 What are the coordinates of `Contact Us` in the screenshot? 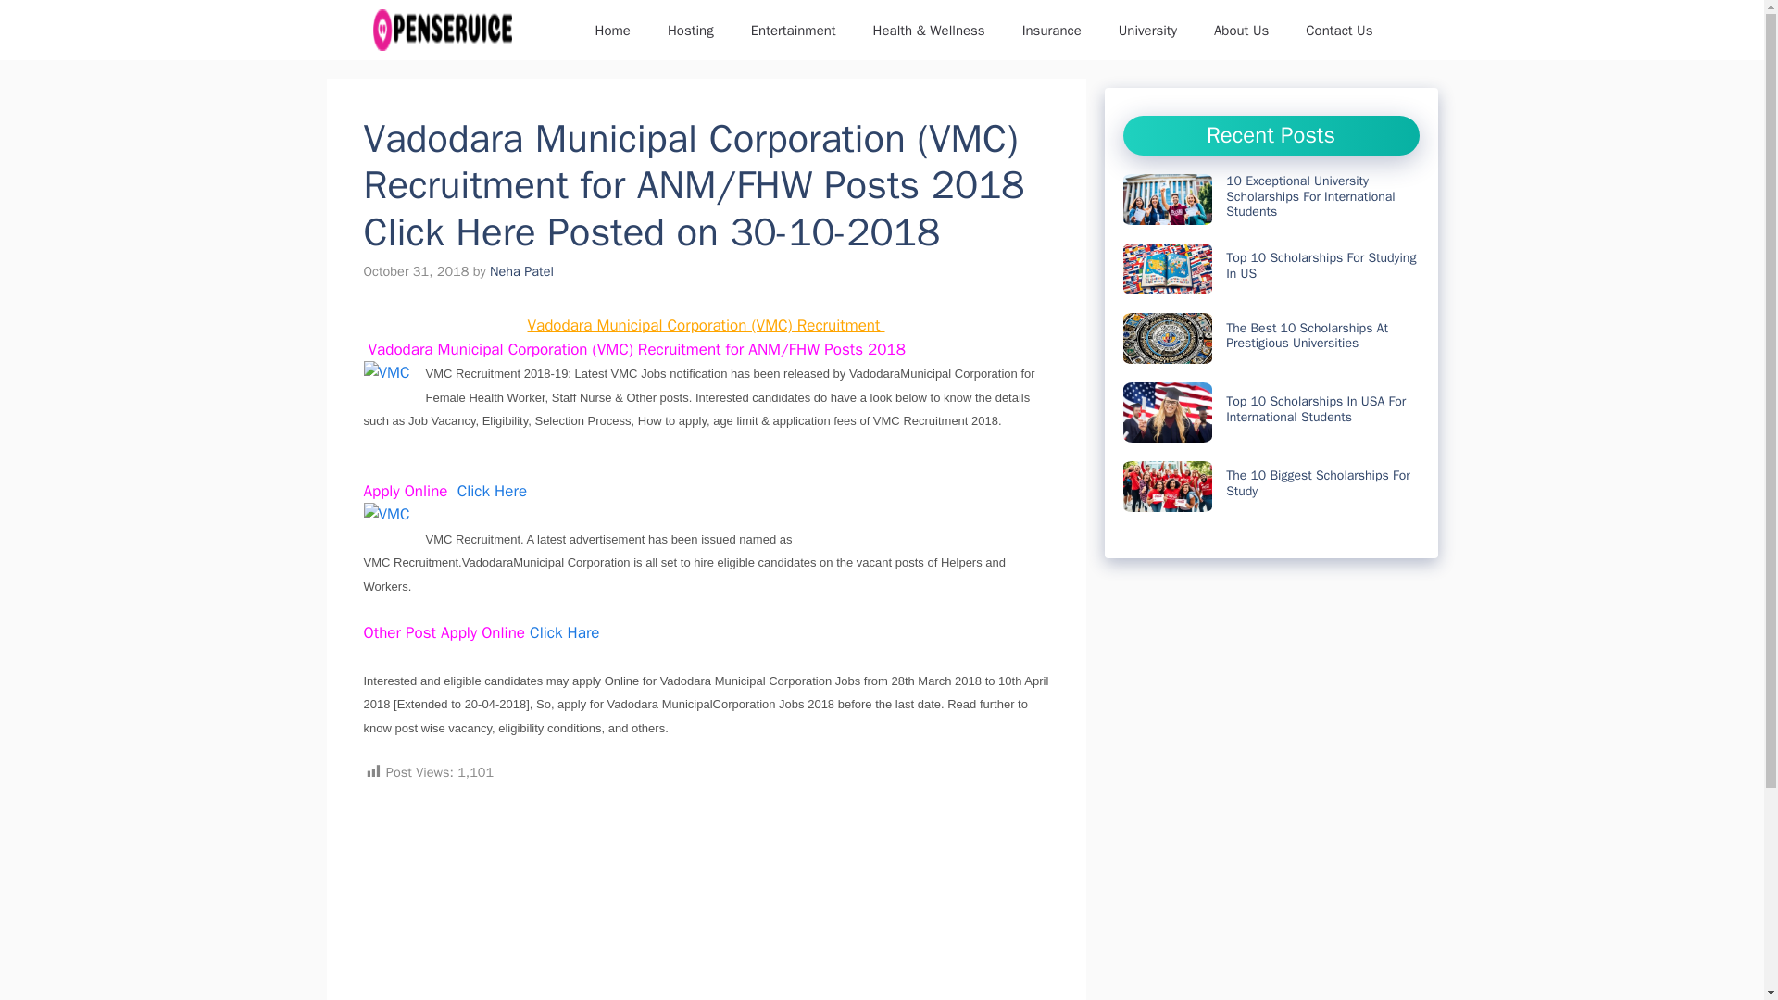 It's located at (1339, 30).